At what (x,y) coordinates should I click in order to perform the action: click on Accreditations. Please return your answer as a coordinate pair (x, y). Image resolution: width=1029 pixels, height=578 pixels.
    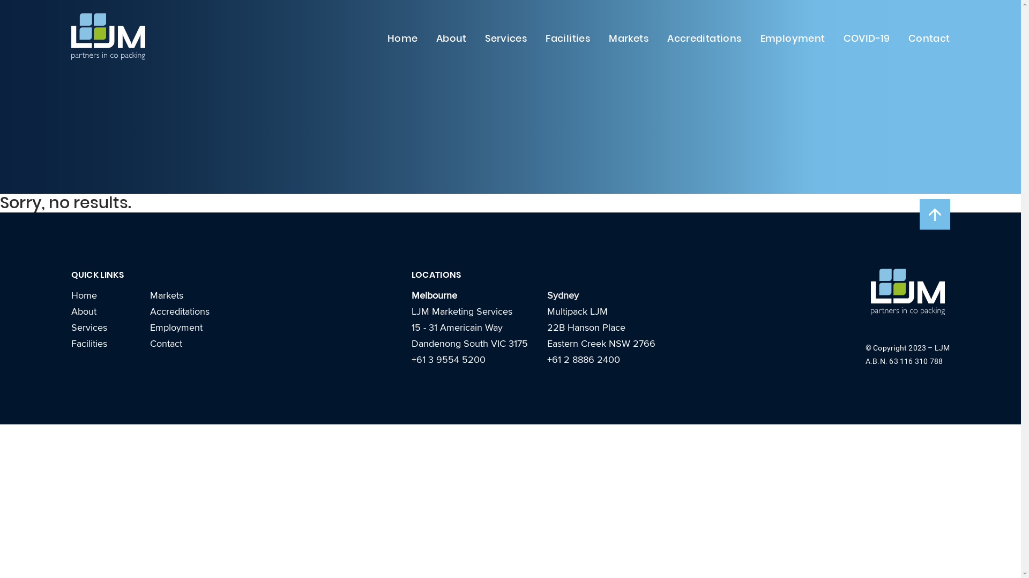
    Looking at the image, I should click on (180, 311).